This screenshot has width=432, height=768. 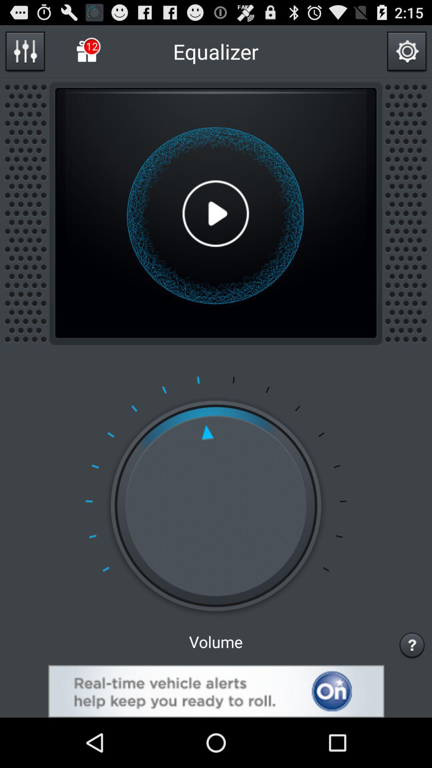 What do you see at coordinates (216, 691) in the screenshot?
I see `advertisement` at bounding box center [216, 691].